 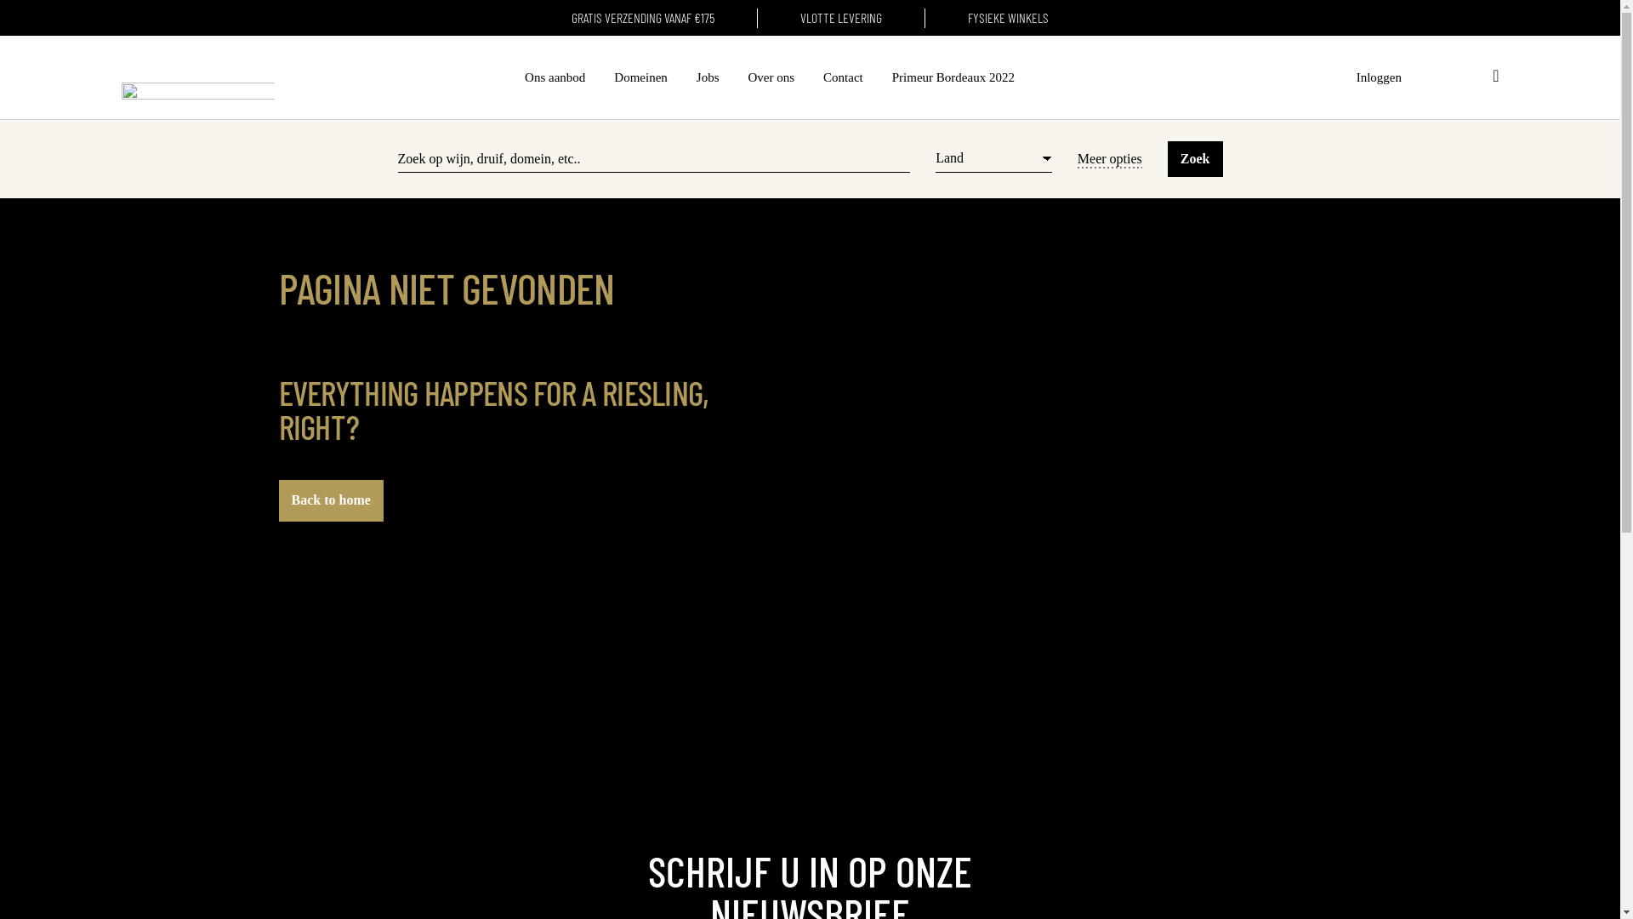 I want to click on Zoek, so click(x=1196, y=159).